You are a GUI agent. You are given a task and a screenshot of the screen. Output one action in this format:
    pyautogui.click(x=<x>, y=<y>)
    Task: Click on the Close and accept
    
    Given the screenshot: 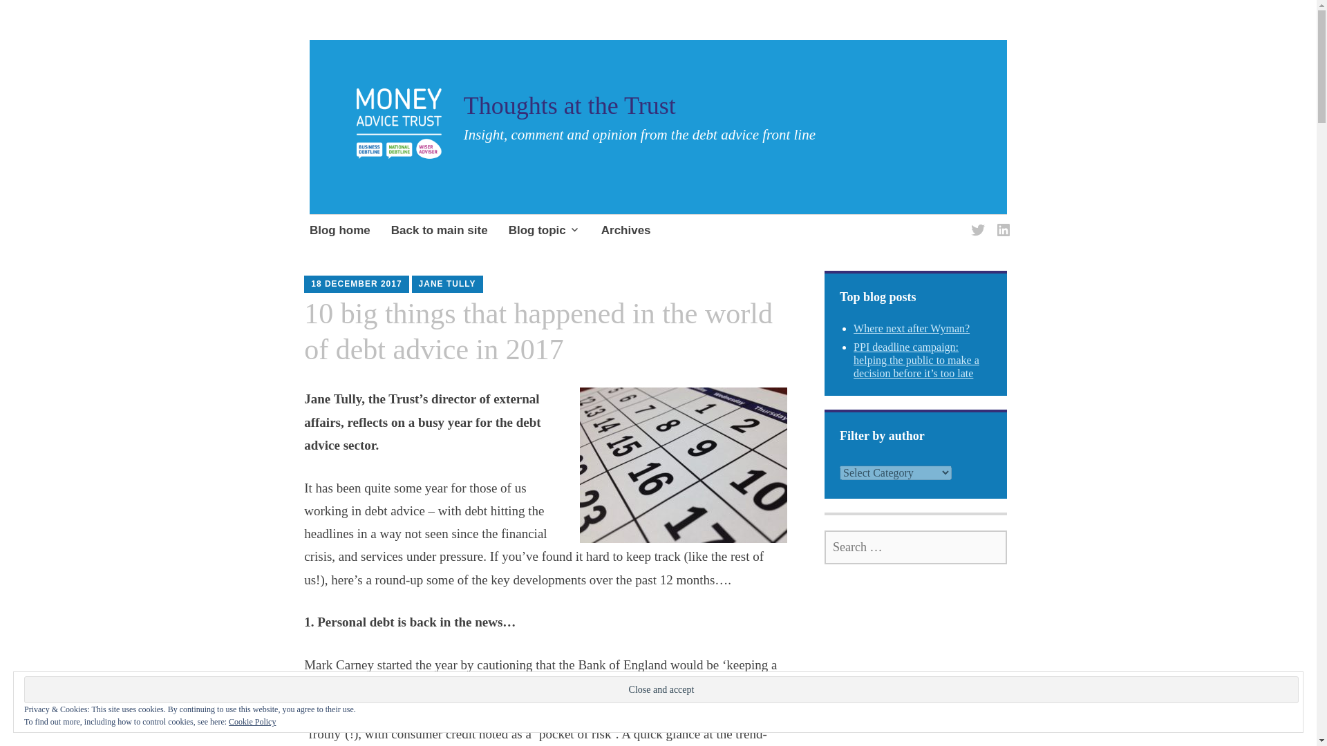 What is the action you would take?
    pyautogui.click(x=661, y=689)
    